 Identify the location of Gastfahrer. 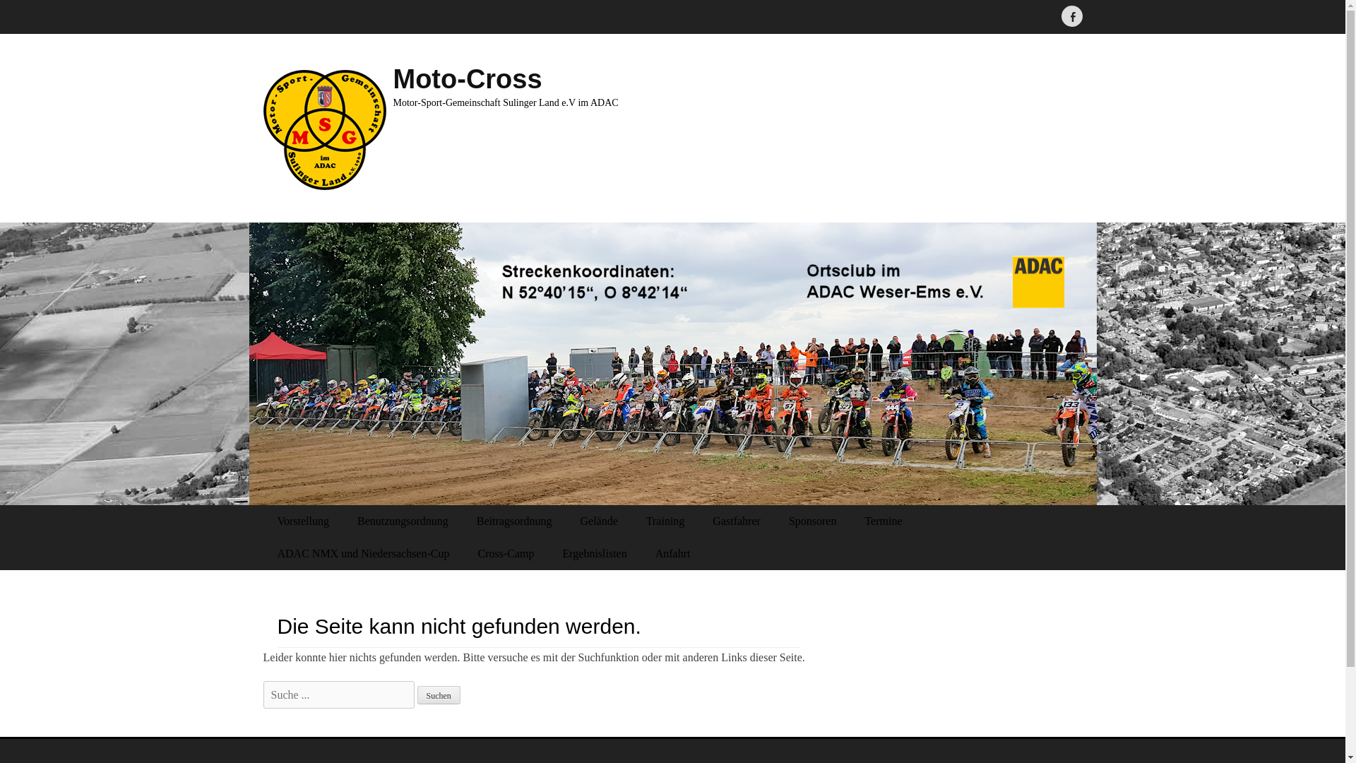
(736, 521).